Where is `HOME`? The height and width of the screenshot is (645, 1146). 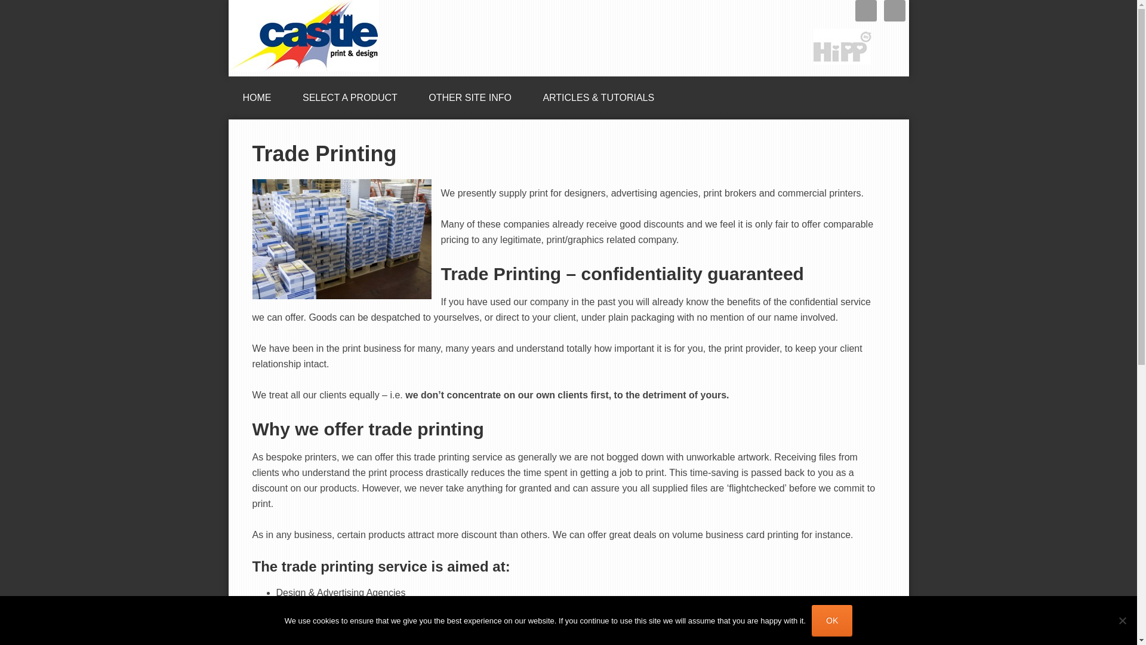 HOME is located at coordinates (257, 94).